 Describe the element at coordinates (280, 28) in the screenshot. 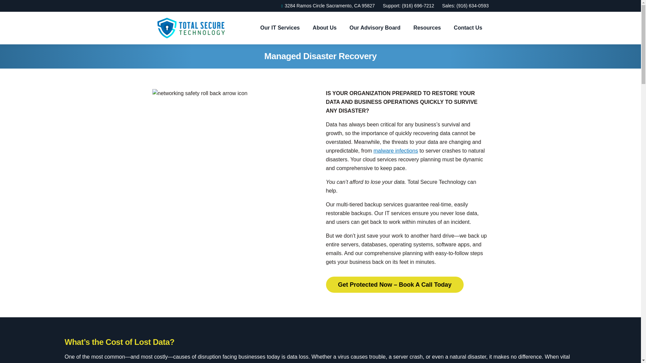

I see `Our IT Services` at that location.